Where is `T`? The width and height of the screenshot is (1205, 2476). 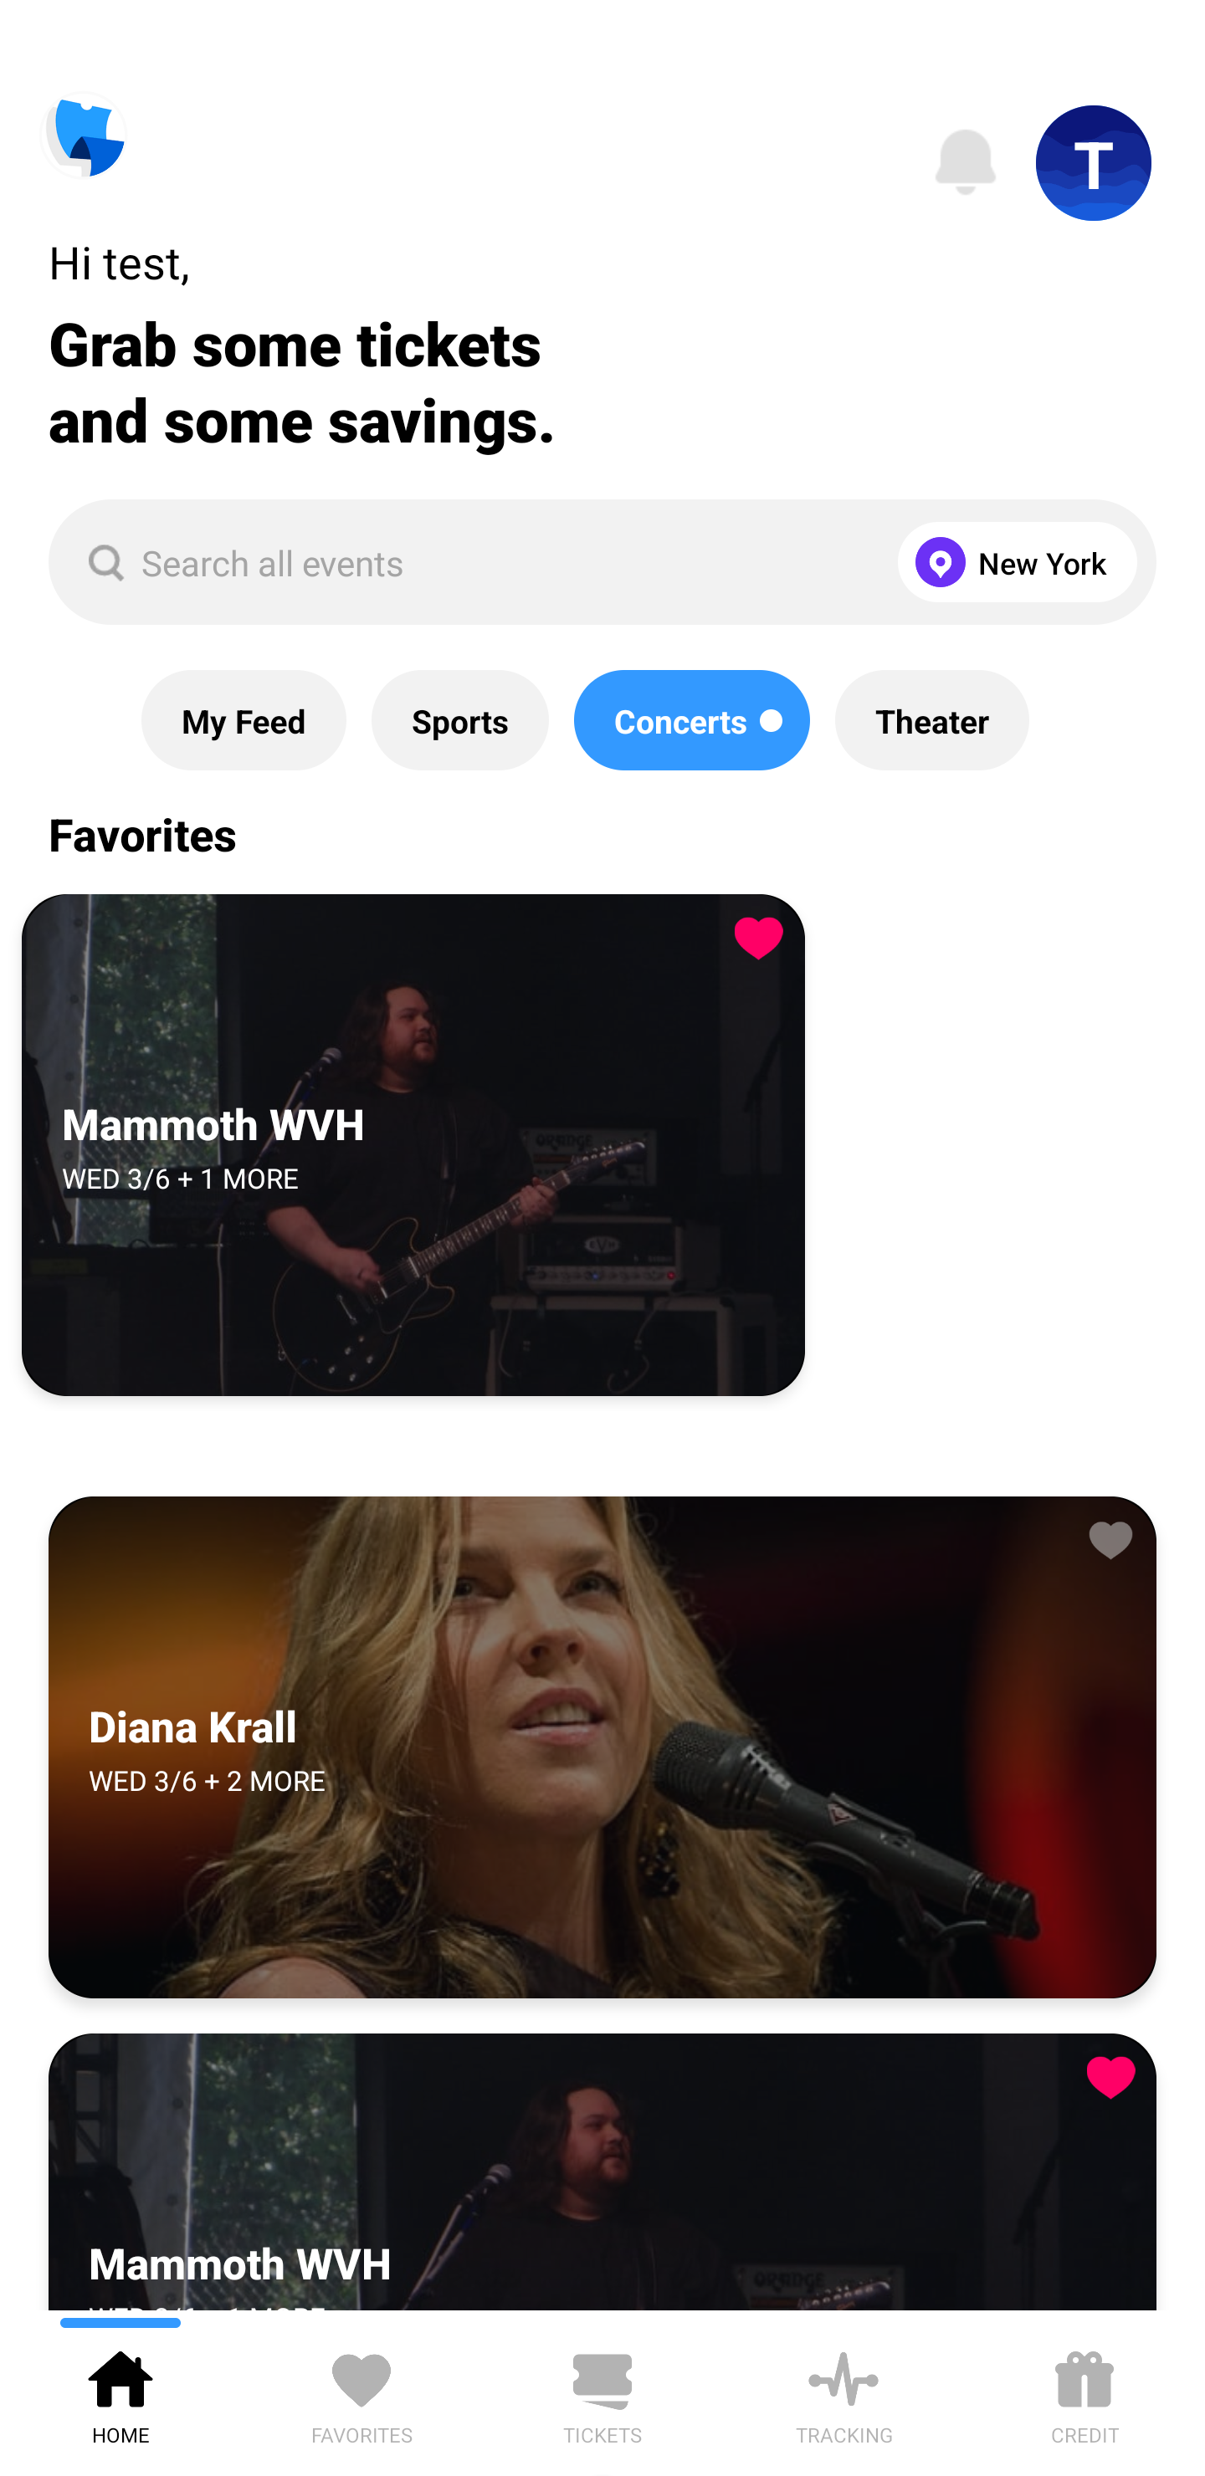 T is located at coordinates (1094, 163).